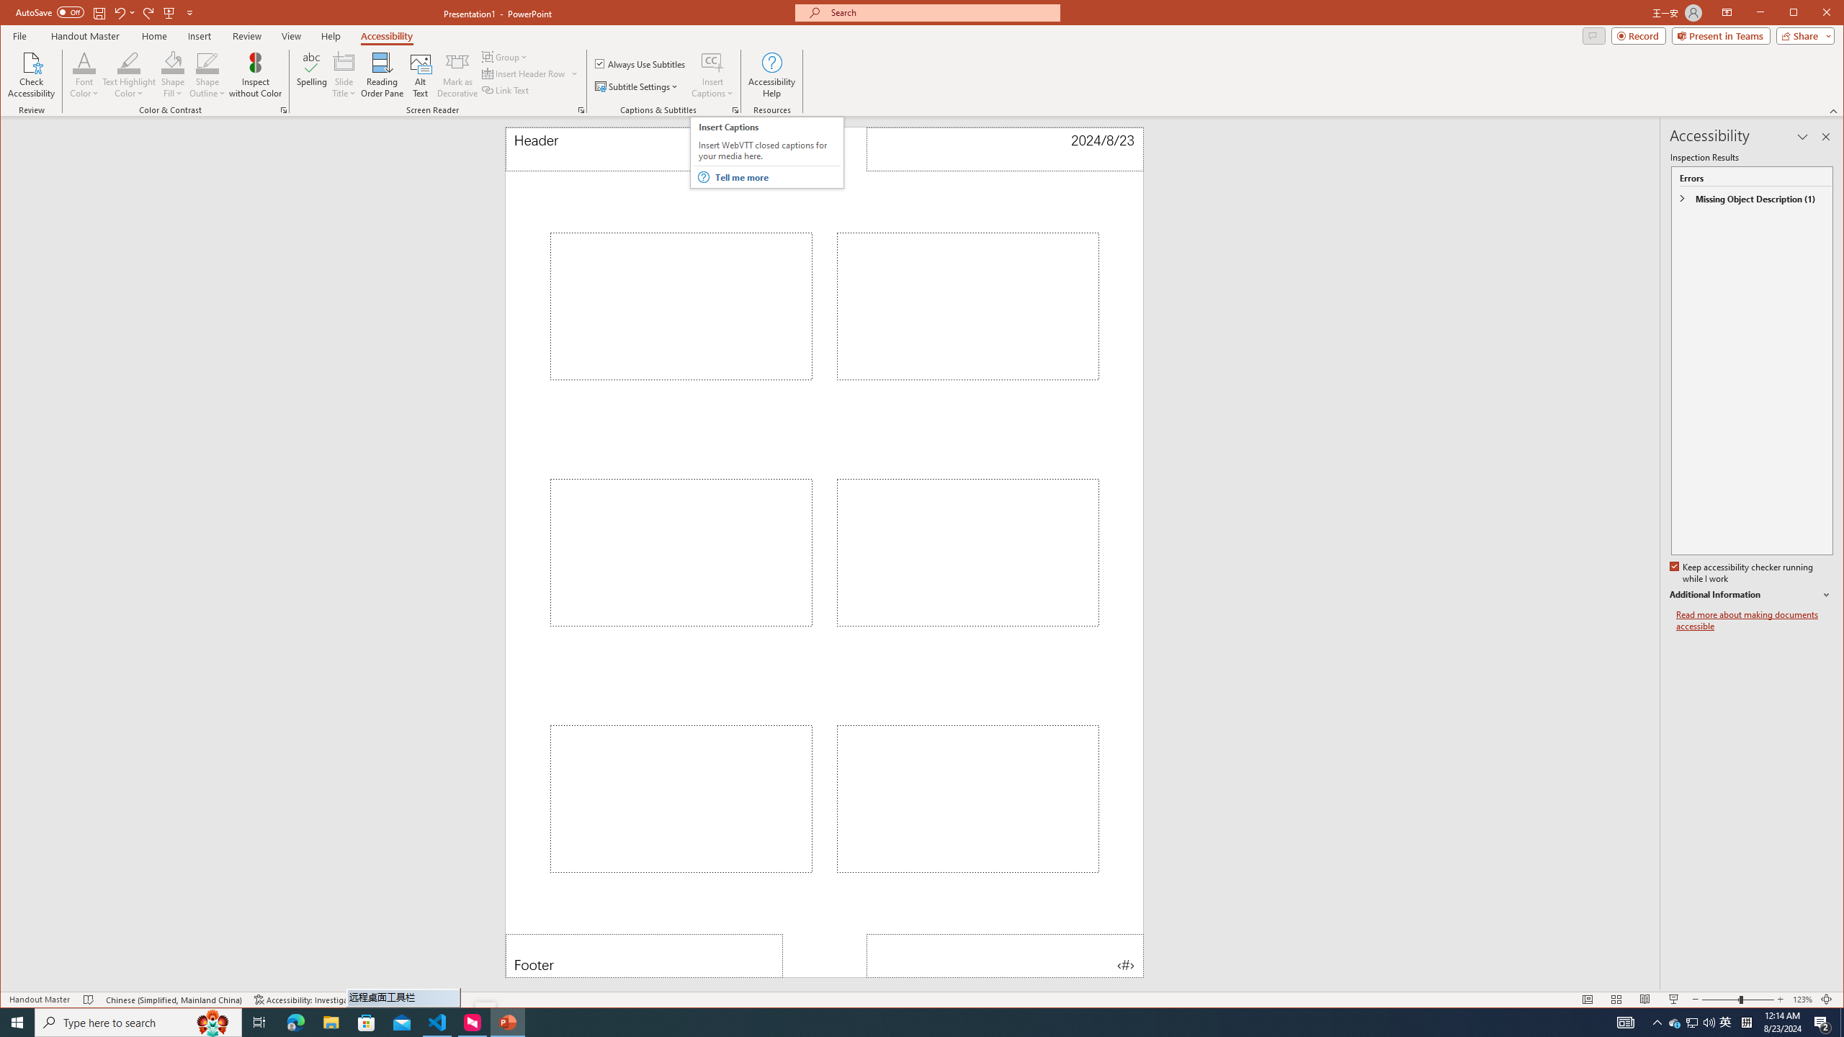  Describe the element at coordinates (344, 75) in the screenshot. I see `Slide Title` at that location.